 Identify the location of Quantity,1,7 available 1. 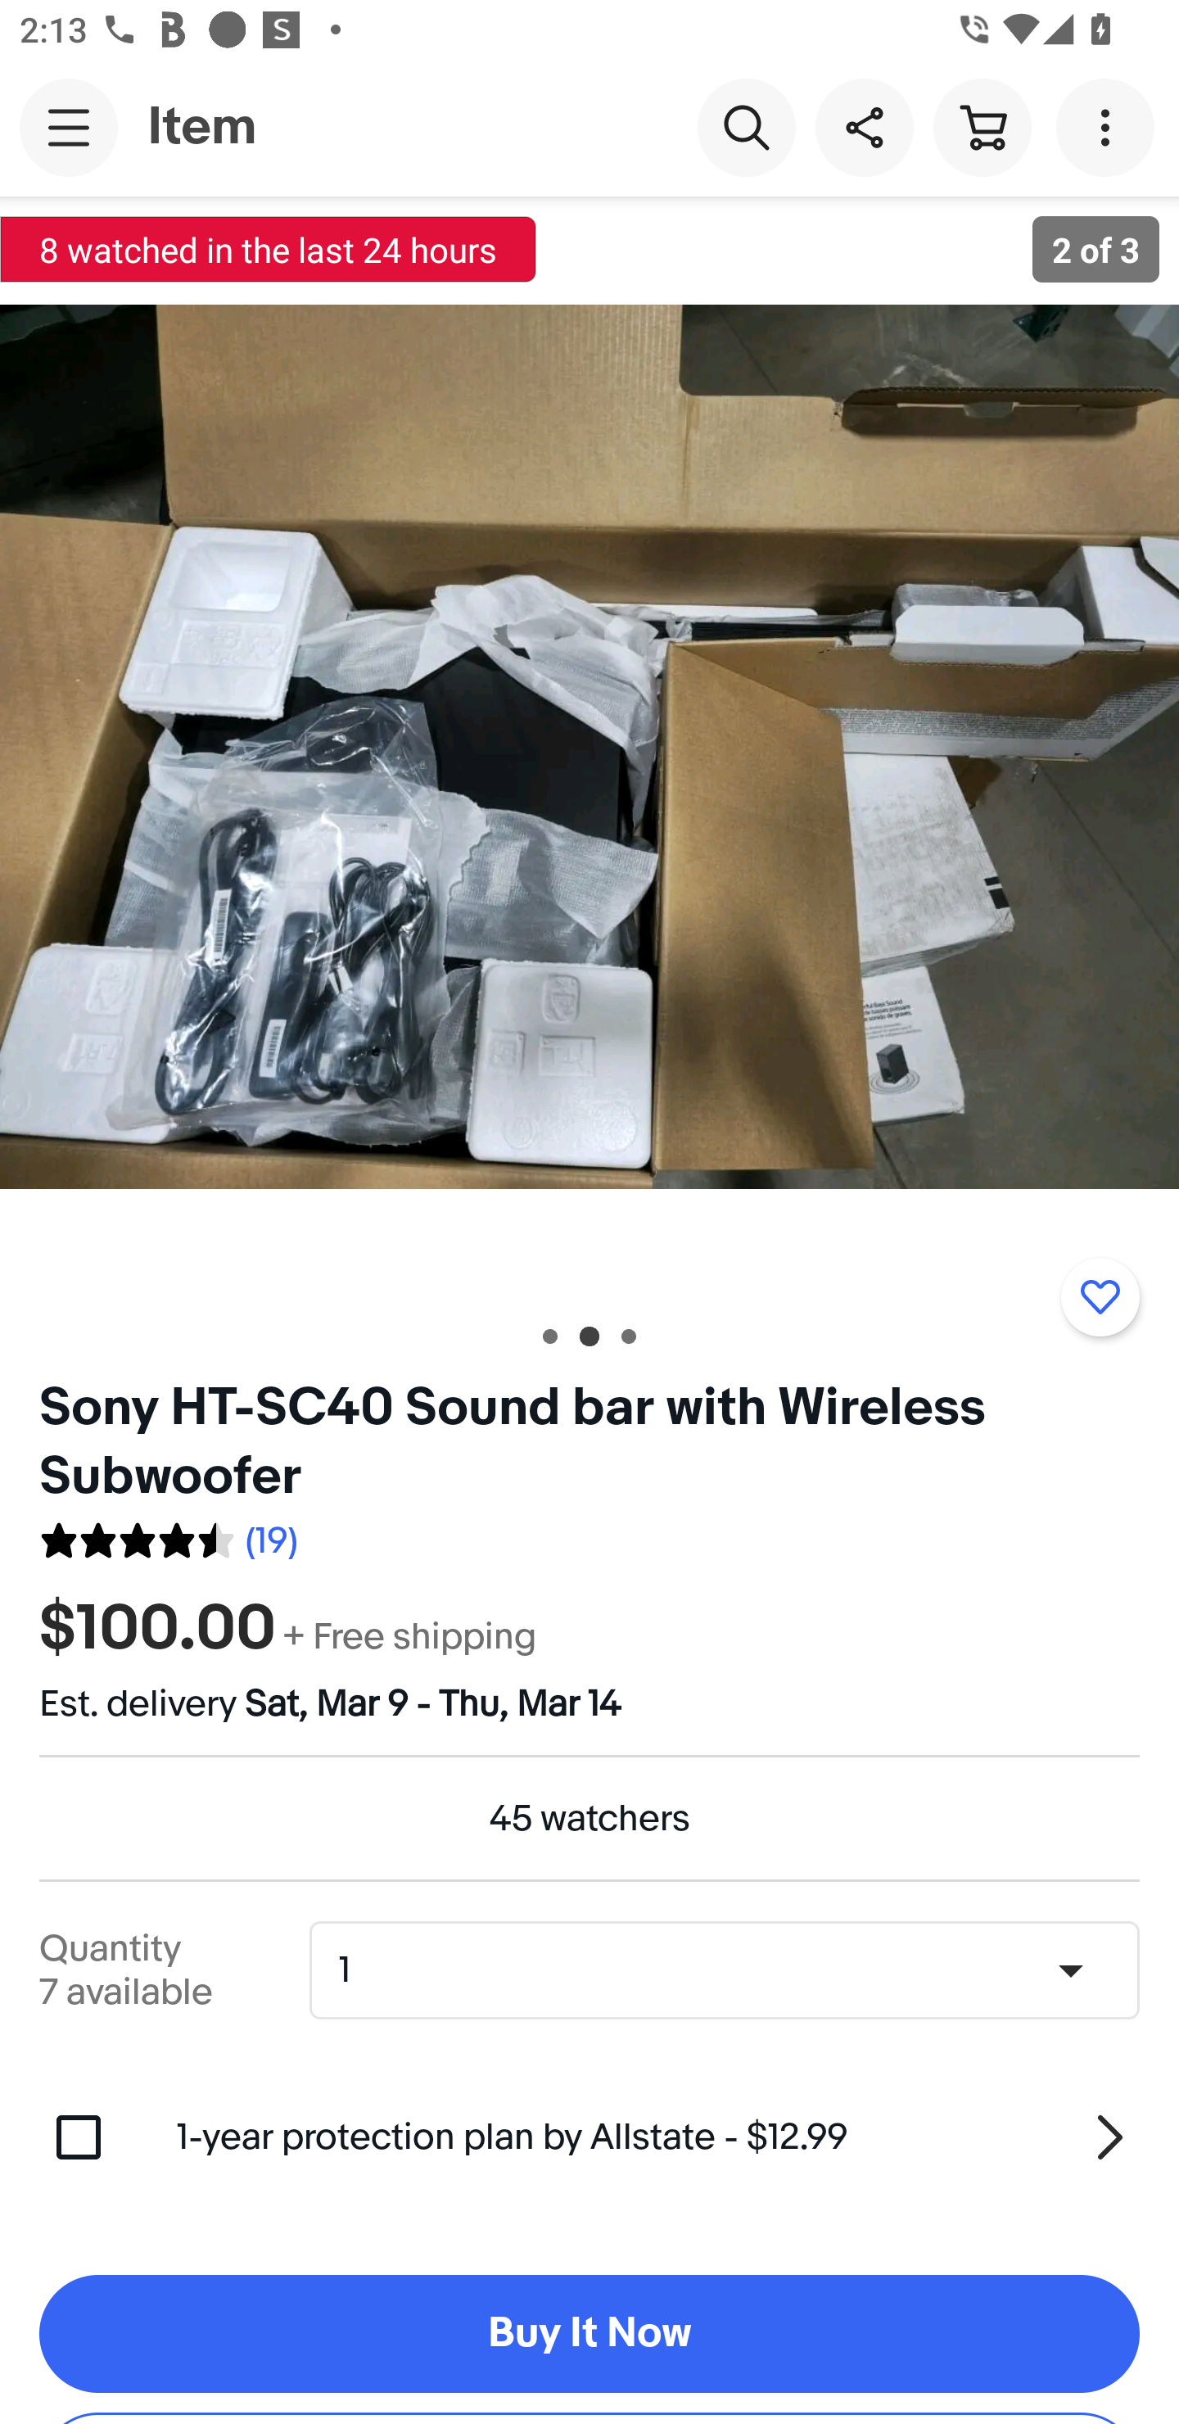
(734, 1970).